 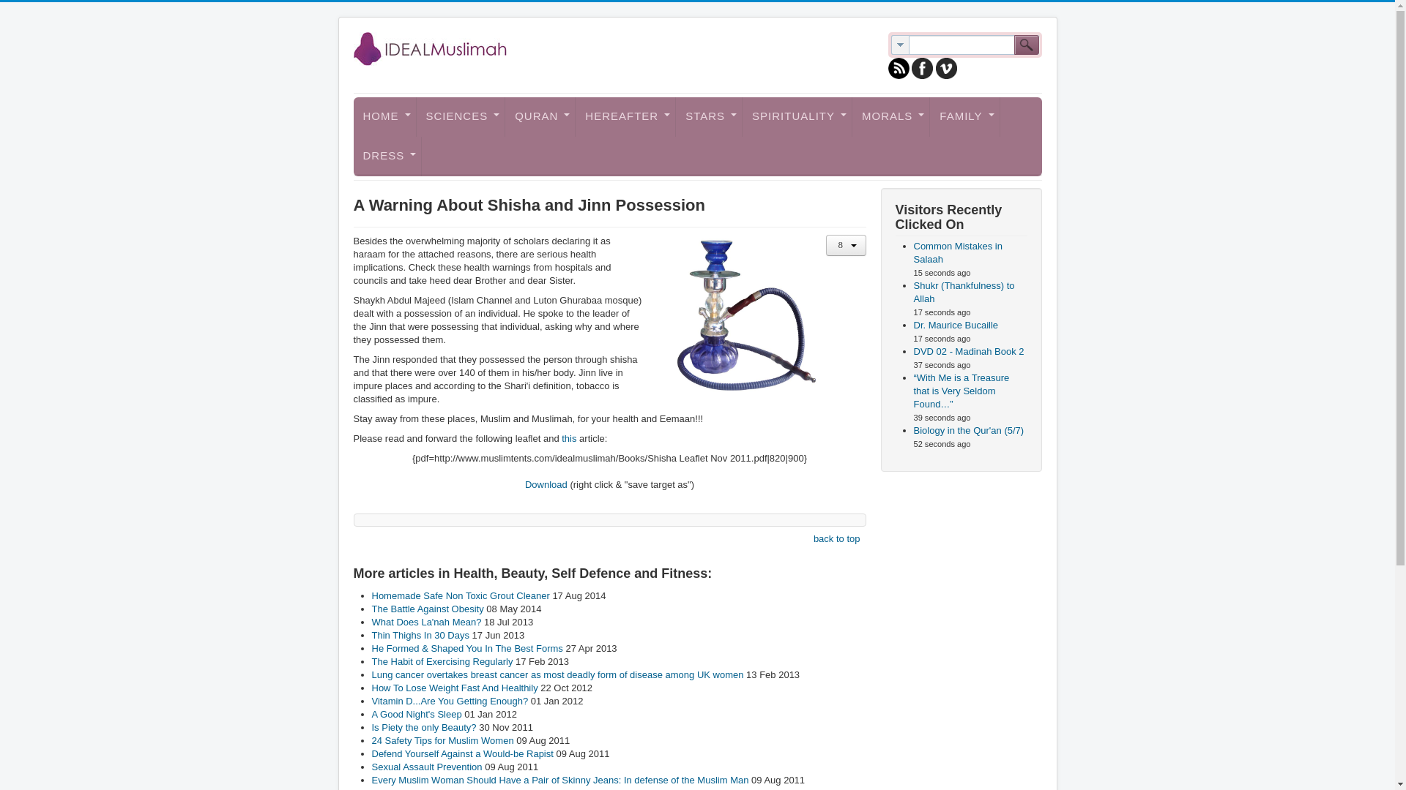 What do you see at coordinates (709, 116) in the screenshot?
I see `STARS` at bounding box center [709, 116].